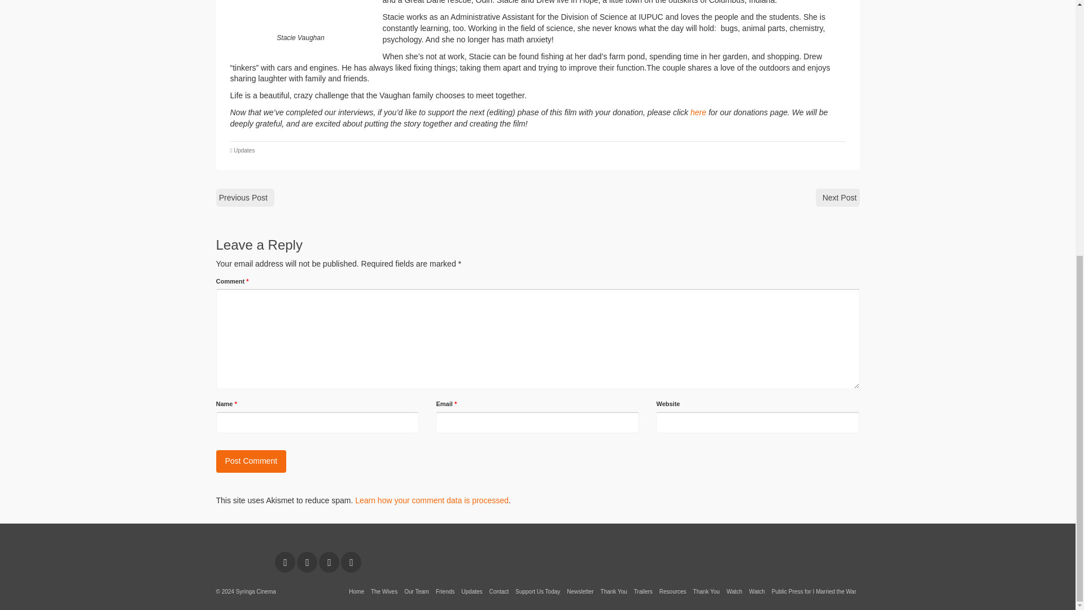  Describe the element at coordinates (356, 592) in the screenshot. I see `Home` at that location.